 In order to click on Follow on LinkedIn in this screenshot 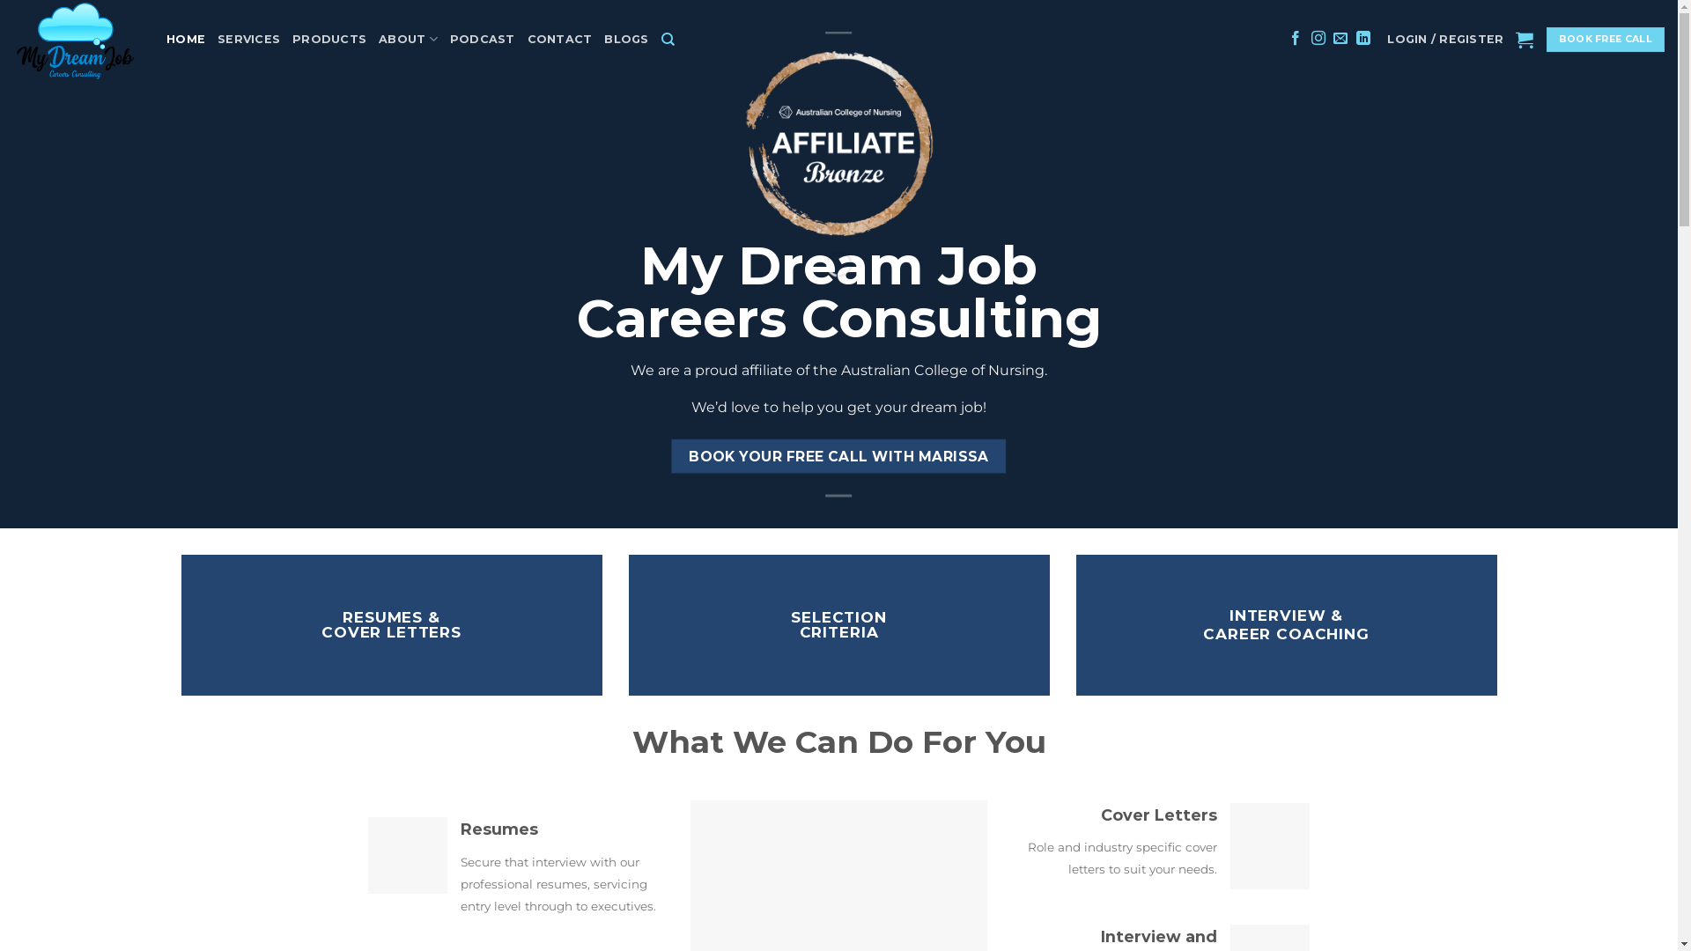, I will do `click(1363, 39)`.